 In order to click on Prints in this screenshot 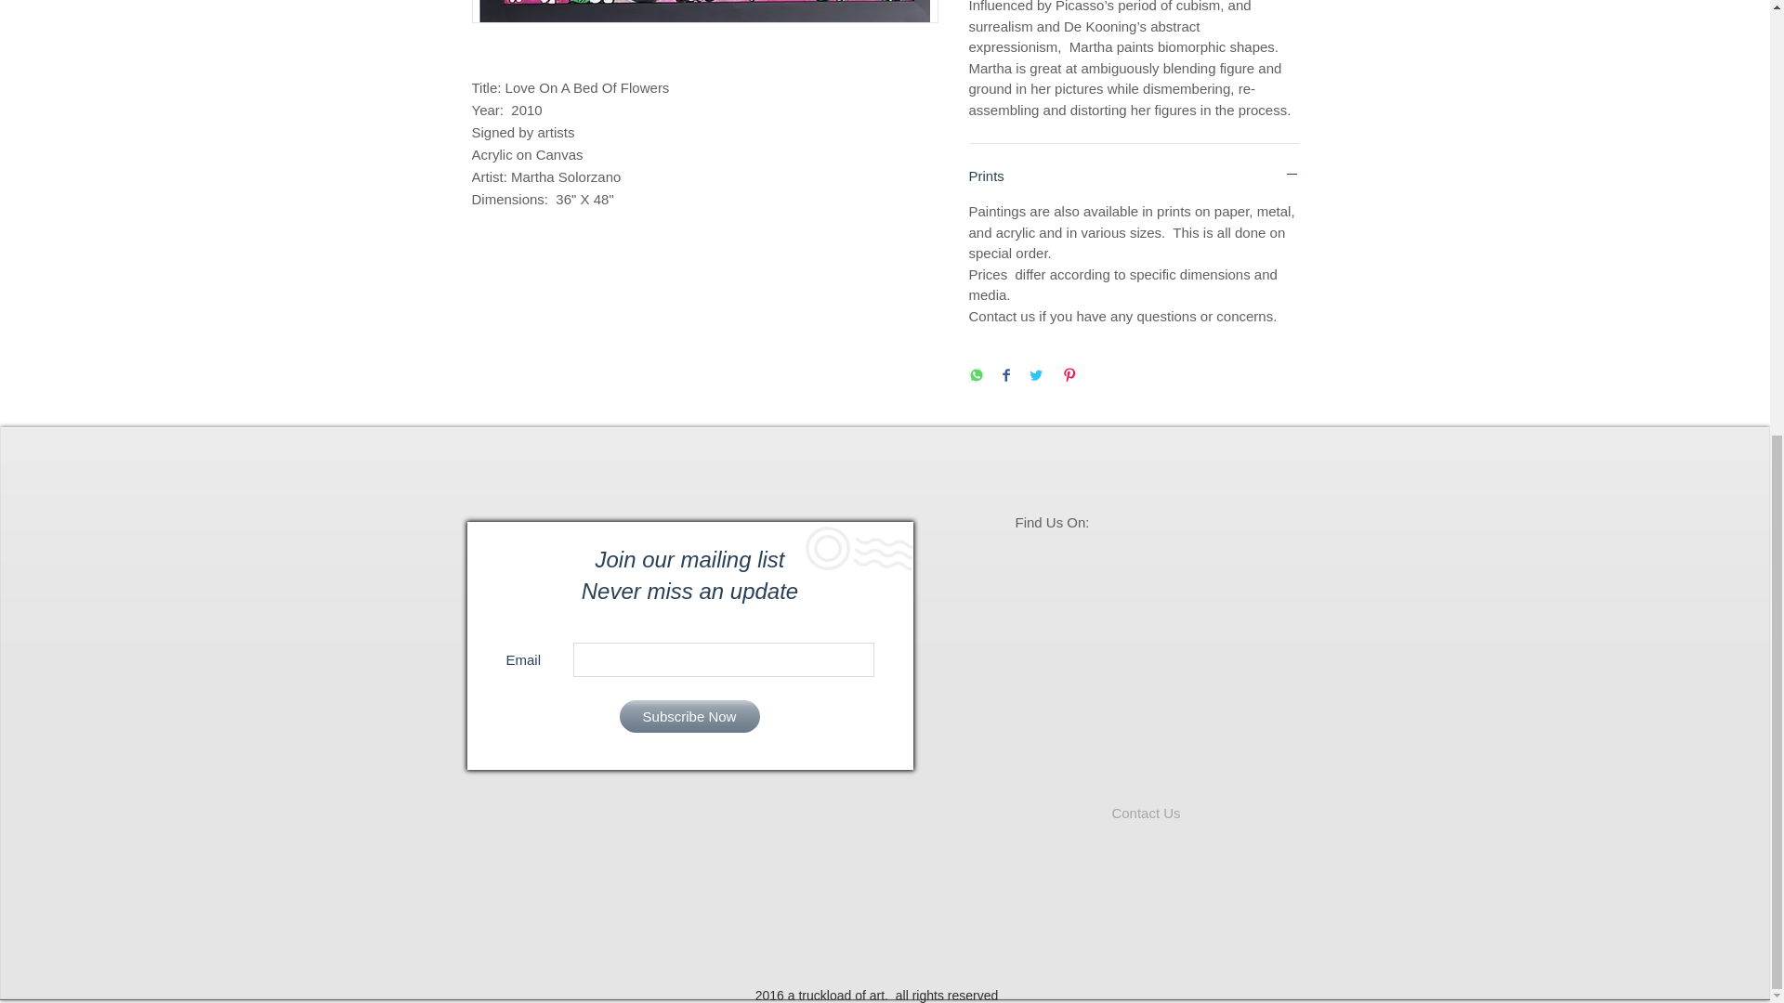, I will do `click(1134, 176)`.